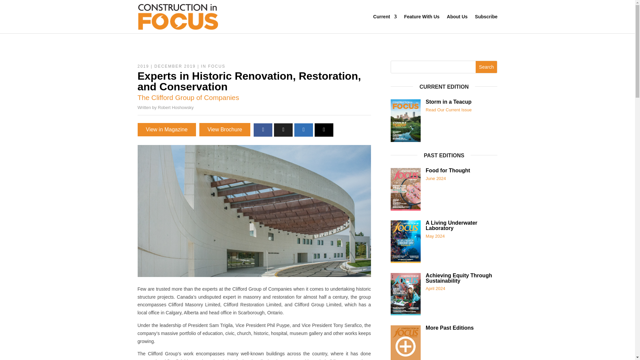  What do you see at coordinates (167, 130) in the screenshot?
I see `View in Magazine` at bounding box center [167, 130].